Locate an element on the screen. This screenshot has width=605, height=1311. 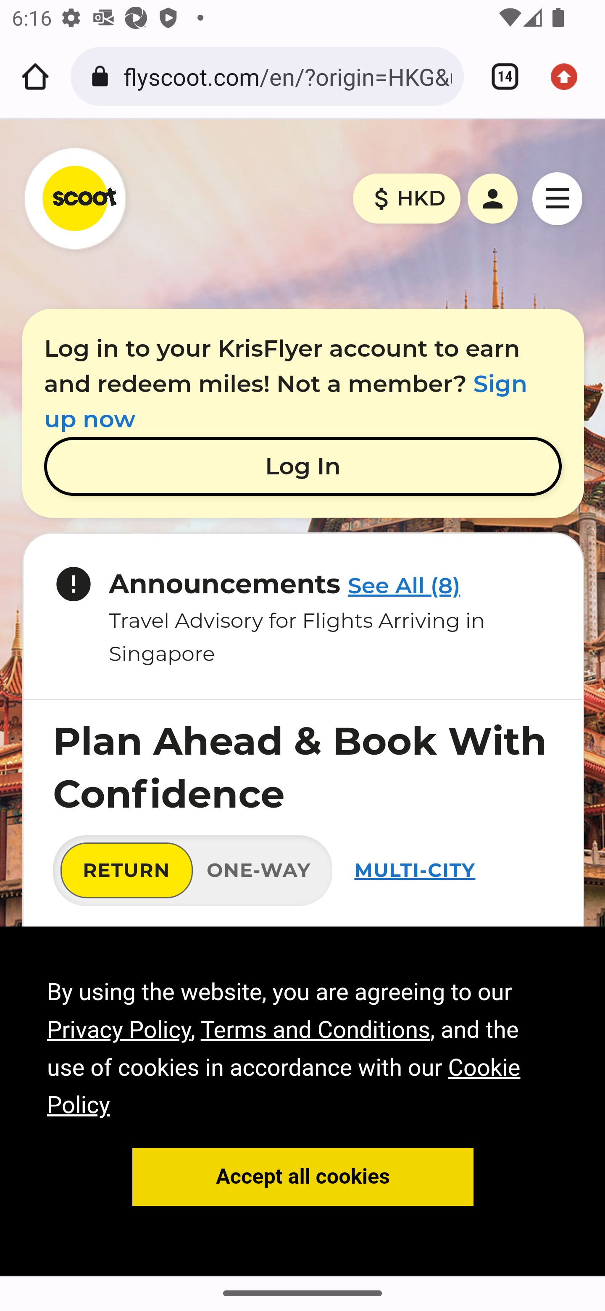
Terms and Conditions is located at coordinates (315, 1029).